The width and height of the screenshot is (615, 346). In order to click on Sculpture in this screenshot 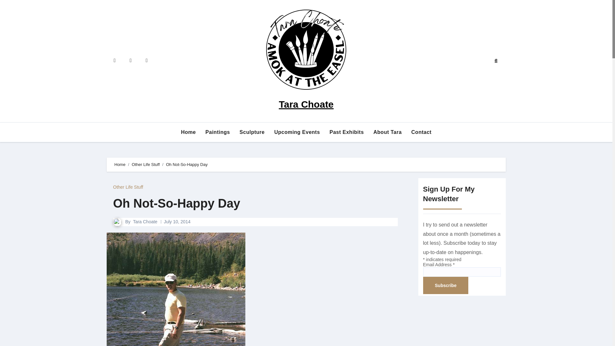, I will do `click(252, 132)`.